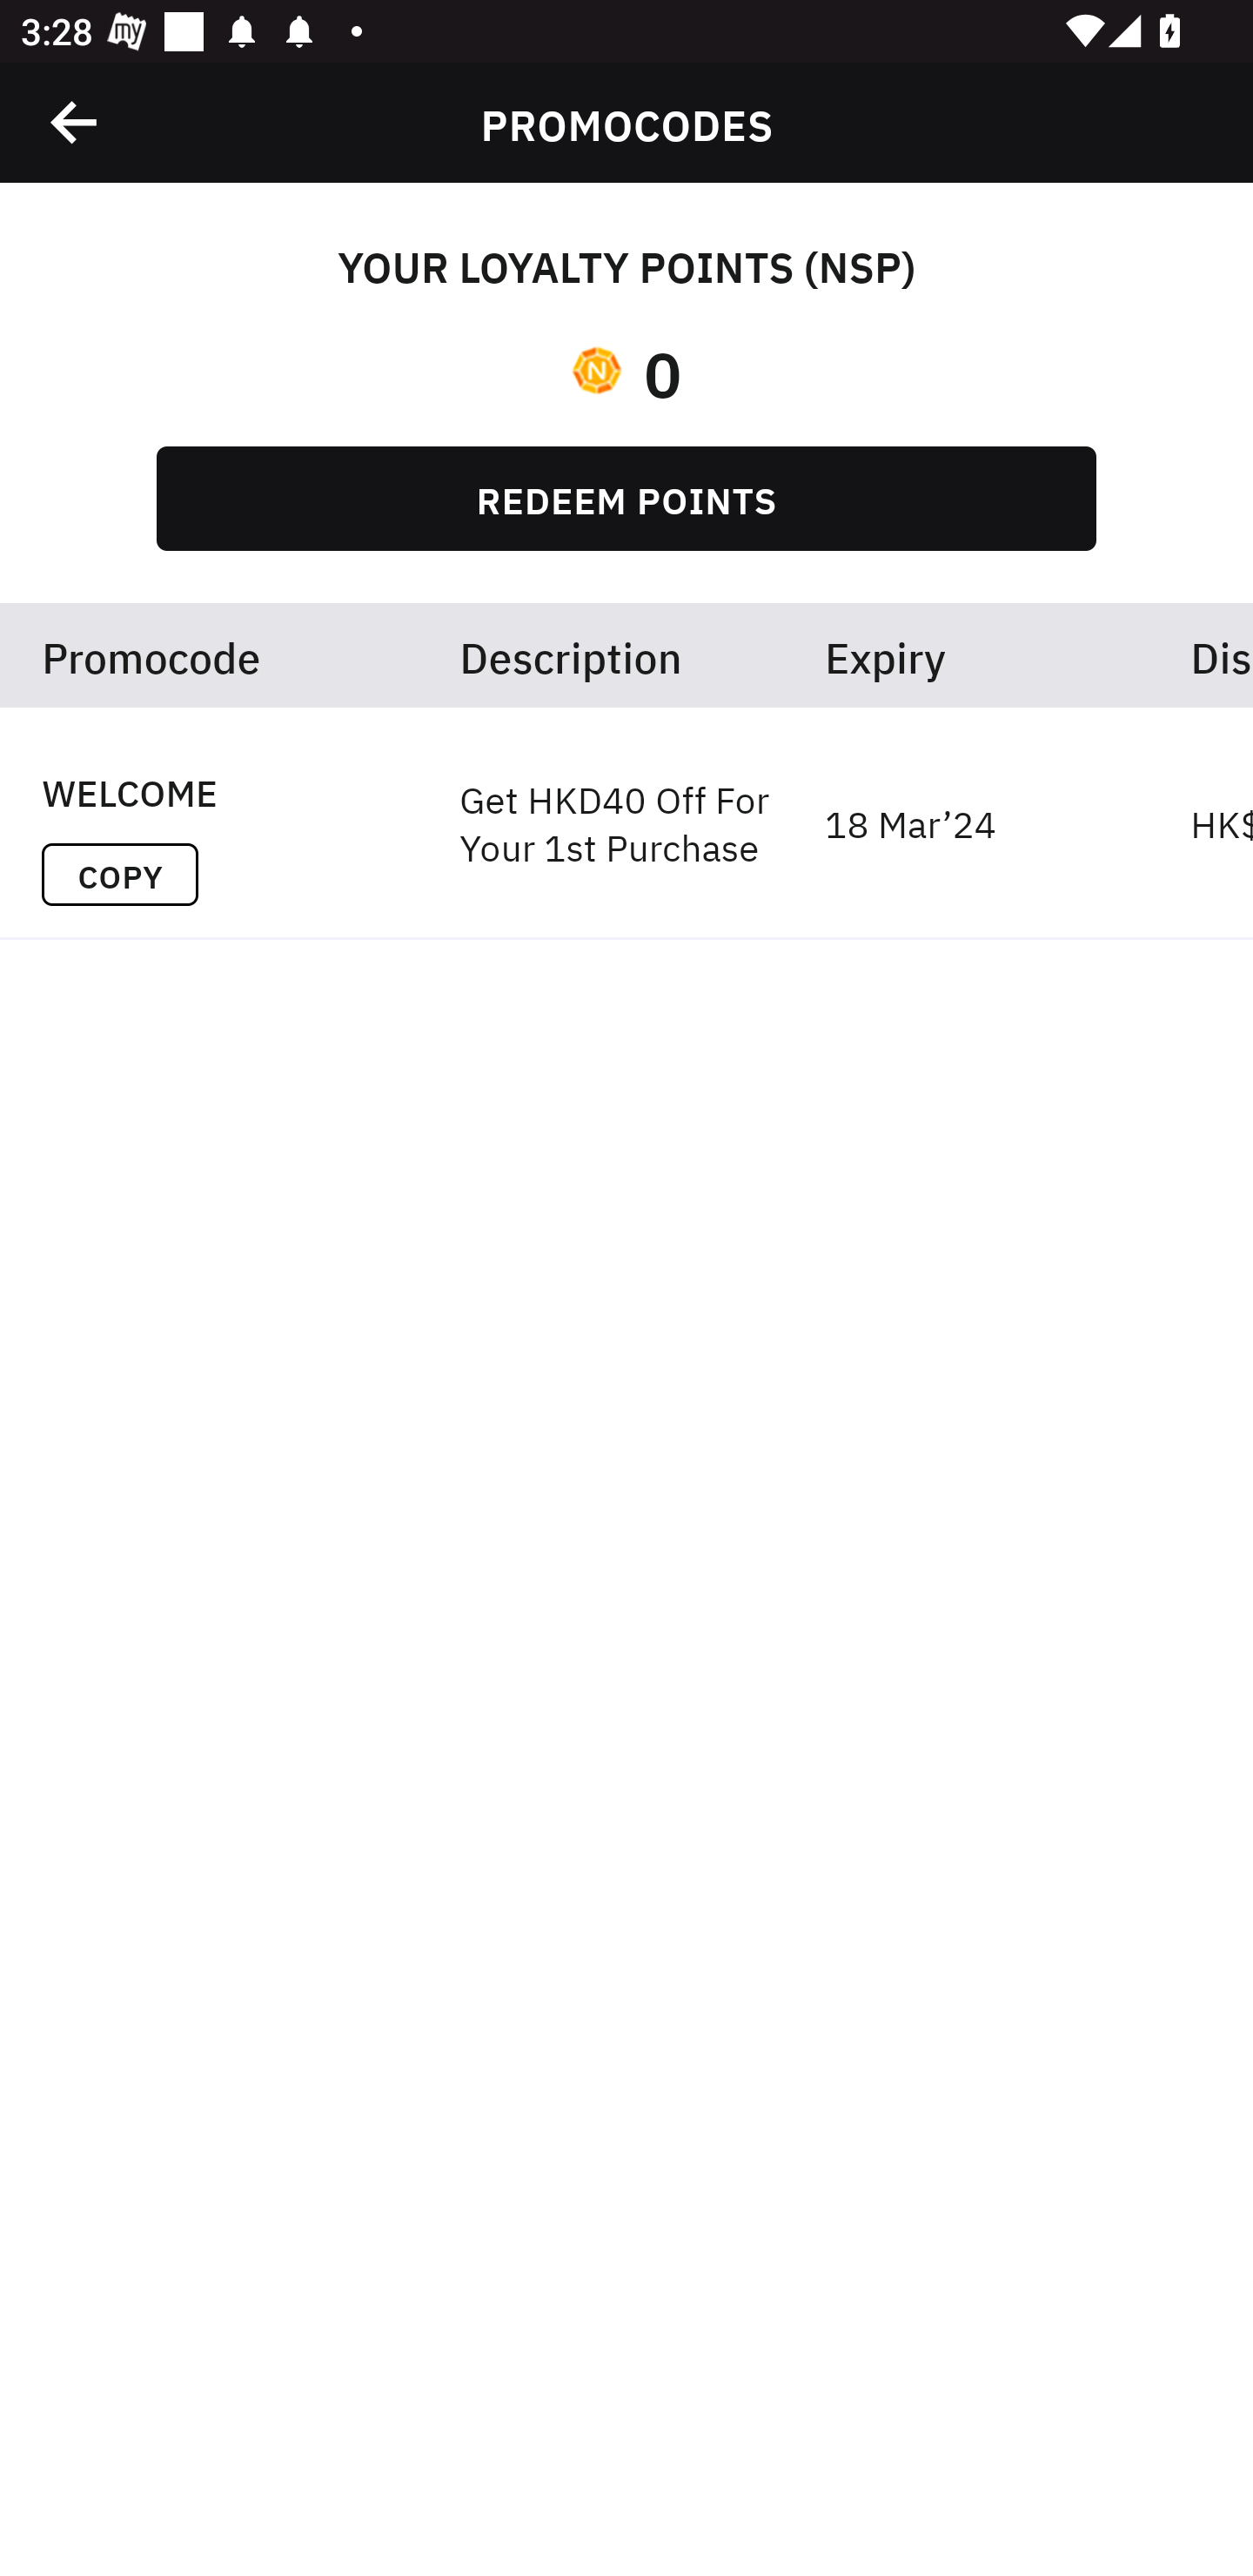 The image size is (1253, 2576). I want to click on , so click(75, 122).